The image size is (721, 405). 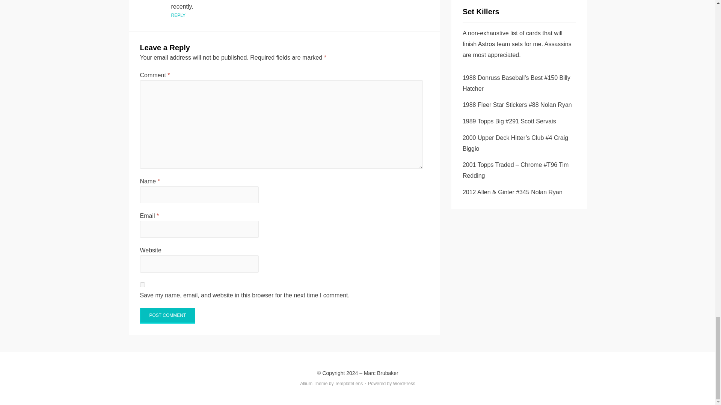 I want to click on yes, so click(x=142, y=284).